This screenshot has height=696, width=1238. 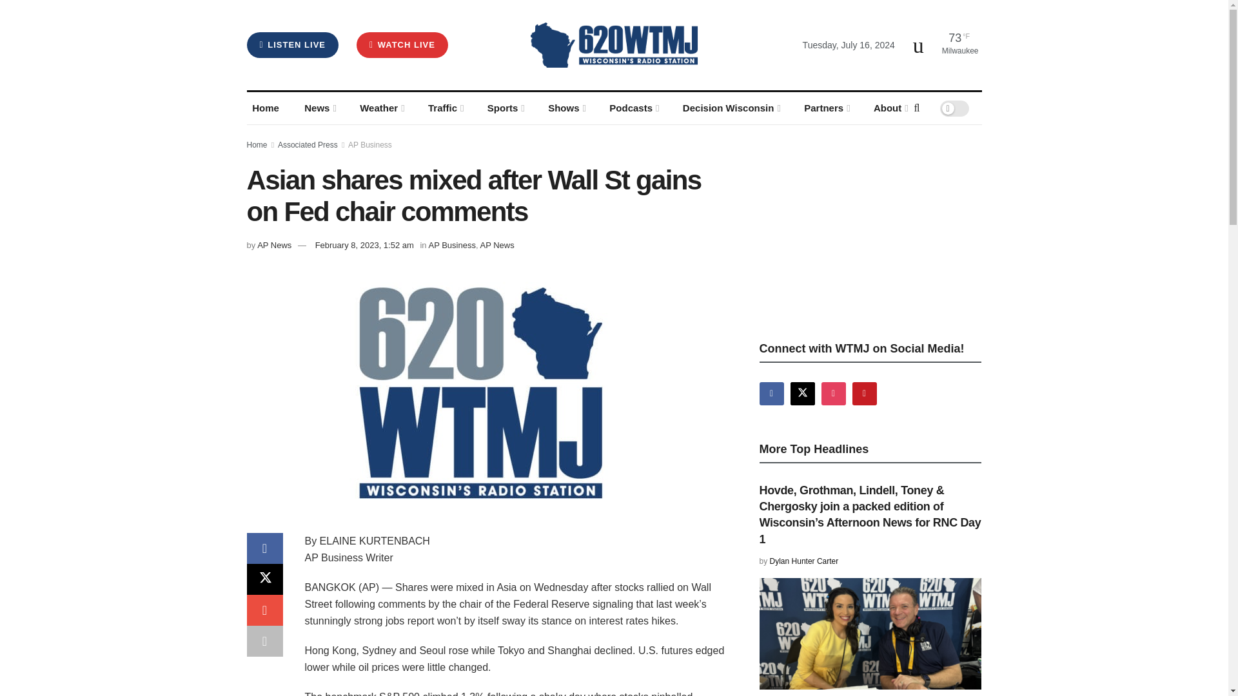 What do you see at coordinates (320, 108) in the screenshot?
I see `News` at bounding box center [320, 108].